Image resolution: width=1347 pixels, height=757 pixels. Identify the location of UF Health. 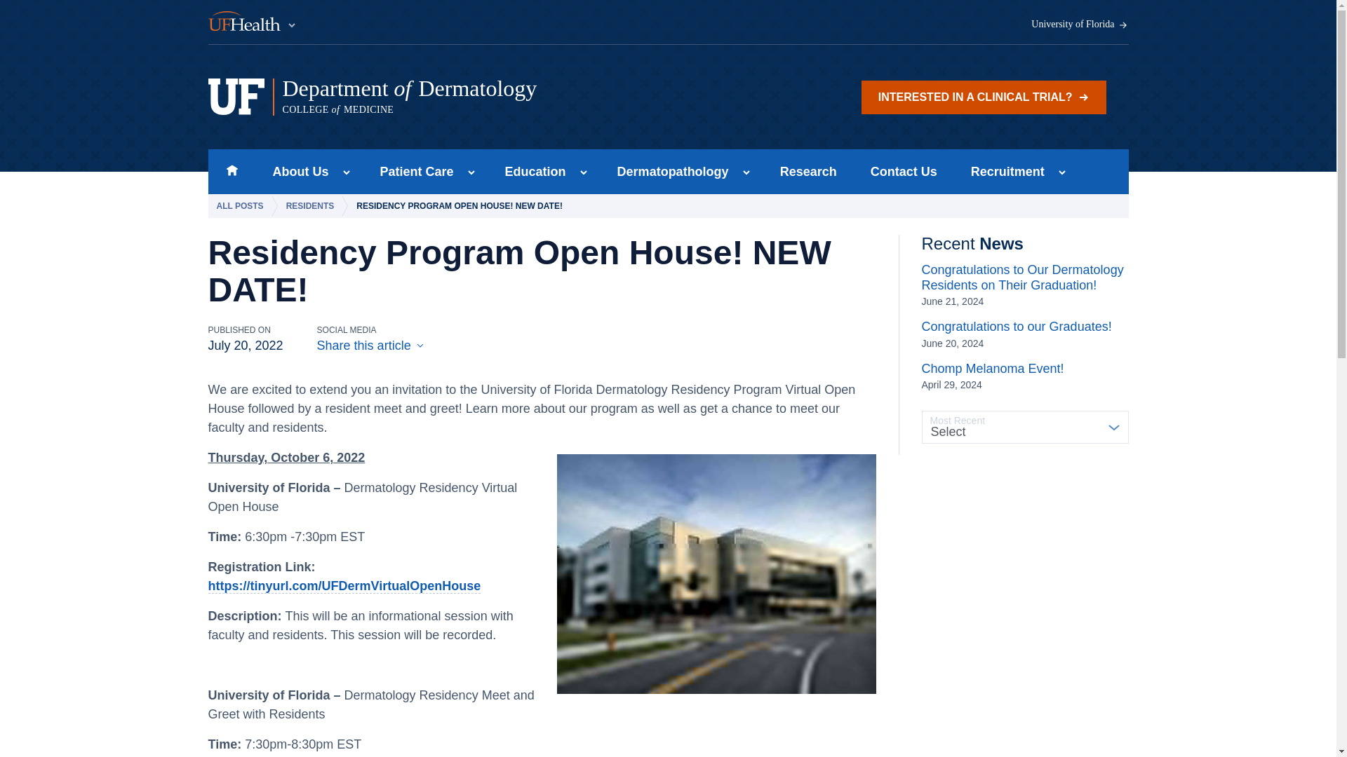
(253, 22).